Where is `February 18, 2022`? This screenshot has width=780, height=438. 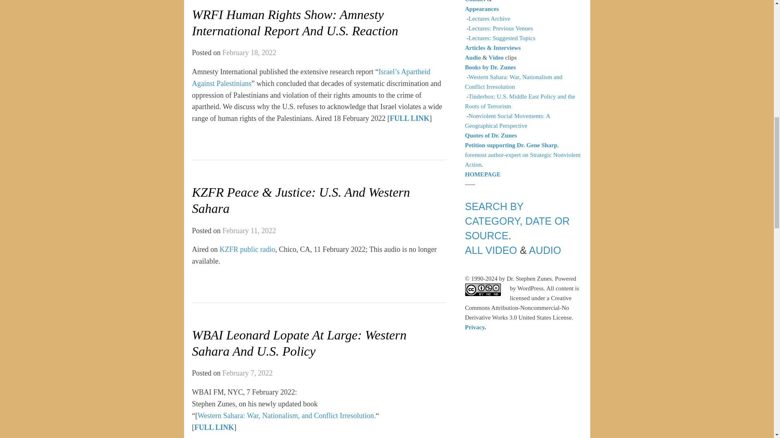 February 18, 2022 is located at coordinates (249, 53).